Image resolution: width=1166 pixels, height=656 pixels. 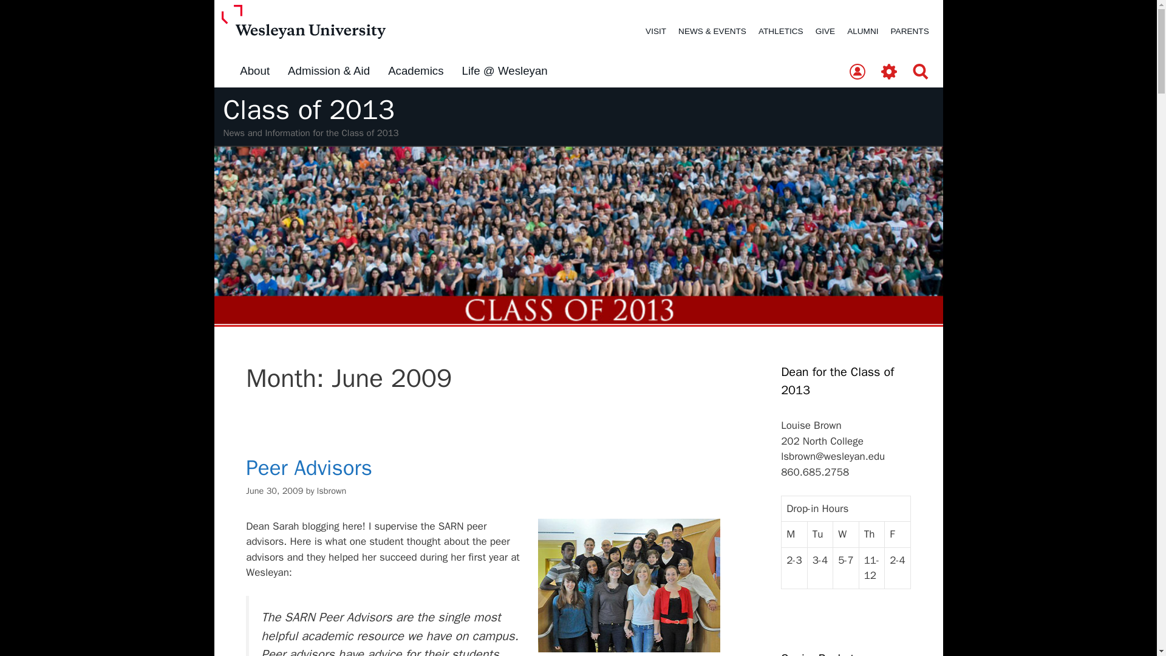 I want to click on Academics, so click(x=415, y=71).